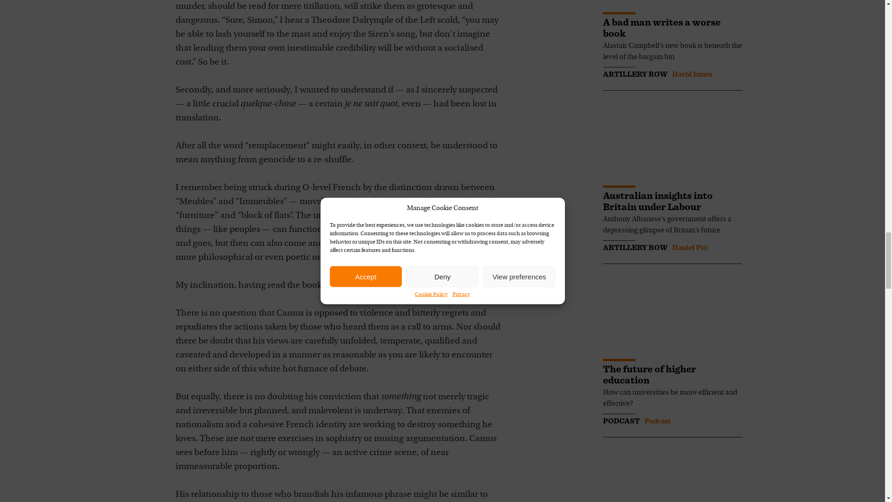 The image size is (892, 502). Describe the element at coordinates (657, 421) in the screenshot. I see `Posts by Podcast` at that location.